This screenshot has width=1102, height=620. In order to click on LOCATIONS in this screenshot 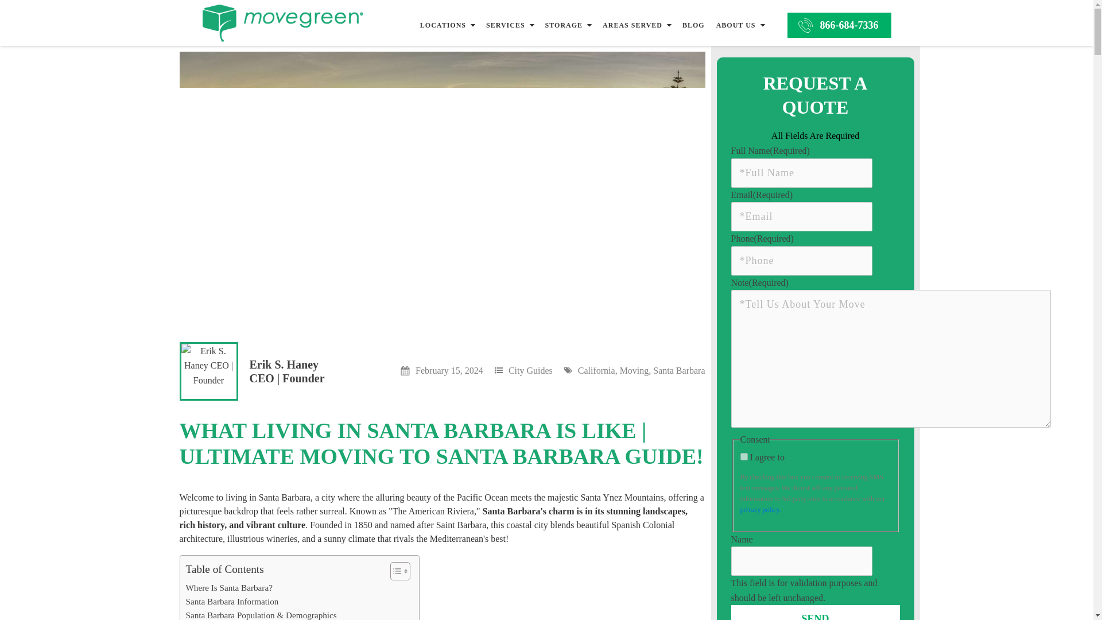, I will do `click(443, 25)`.